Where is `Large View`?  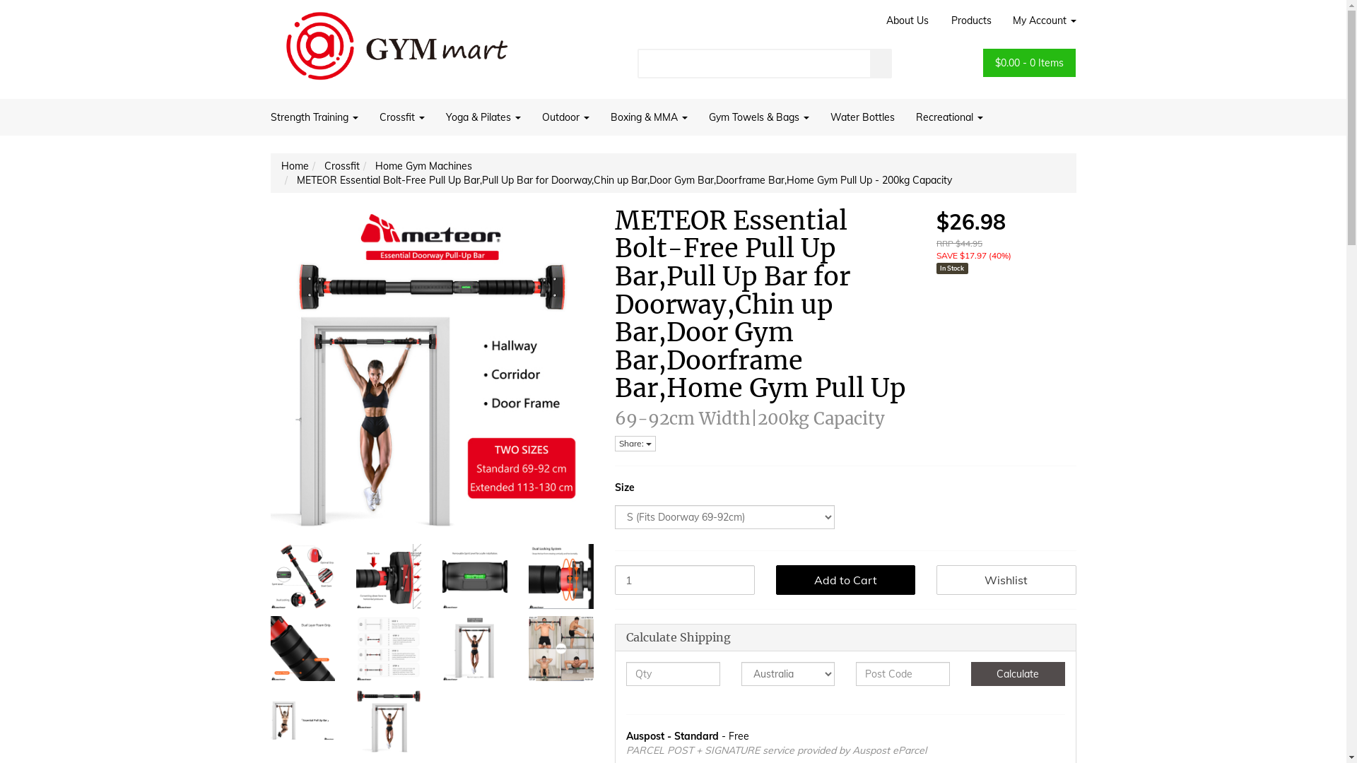 Large View is located at coordinates (302, 721).